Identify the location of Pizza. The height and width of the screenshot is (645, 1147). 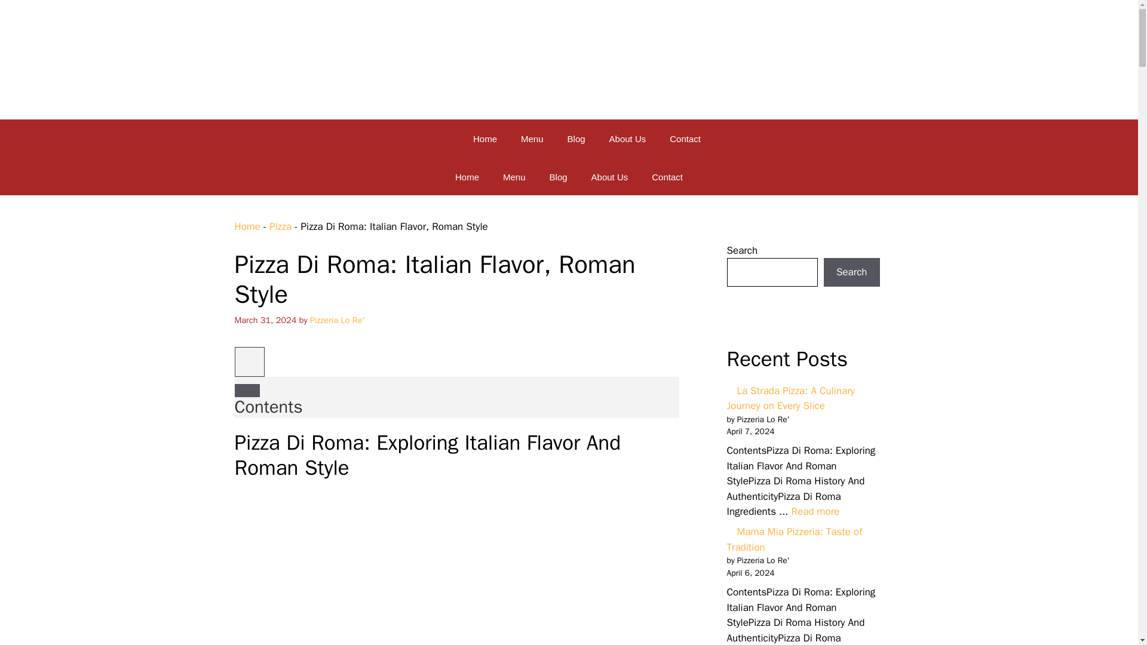
(280, 226).